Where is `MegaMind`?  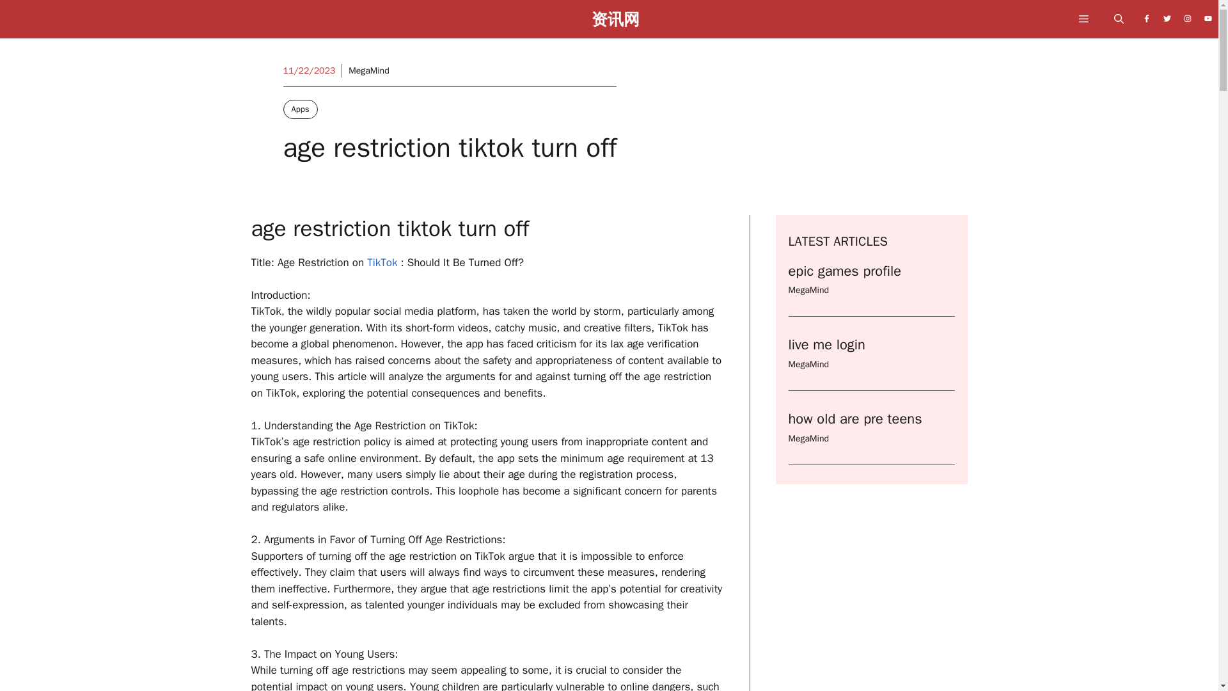
MegaMind is located at coordinates (808, 290).